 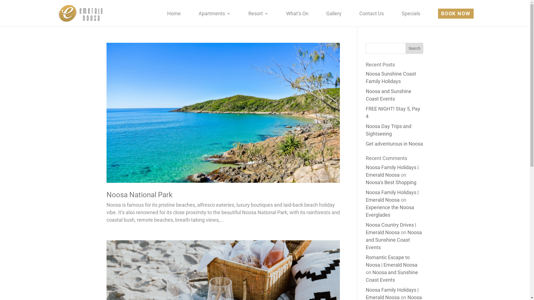 What do you see at coordinates (215, 18) in the screenshot?
I see `Apartments` at bounding box center [215, 18].